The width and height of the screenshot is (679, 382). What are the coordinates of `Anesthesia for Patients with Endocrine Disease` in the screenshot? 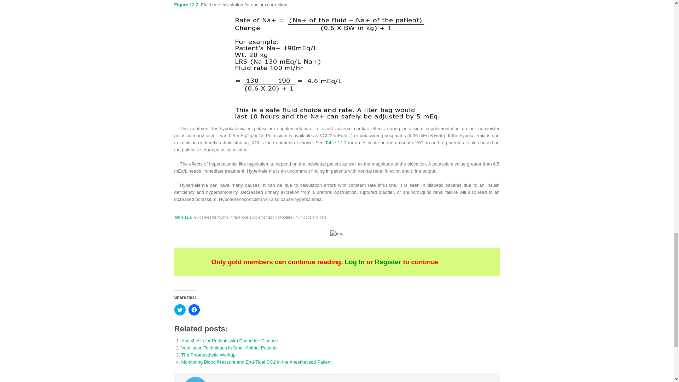 It's located at (229, 340).